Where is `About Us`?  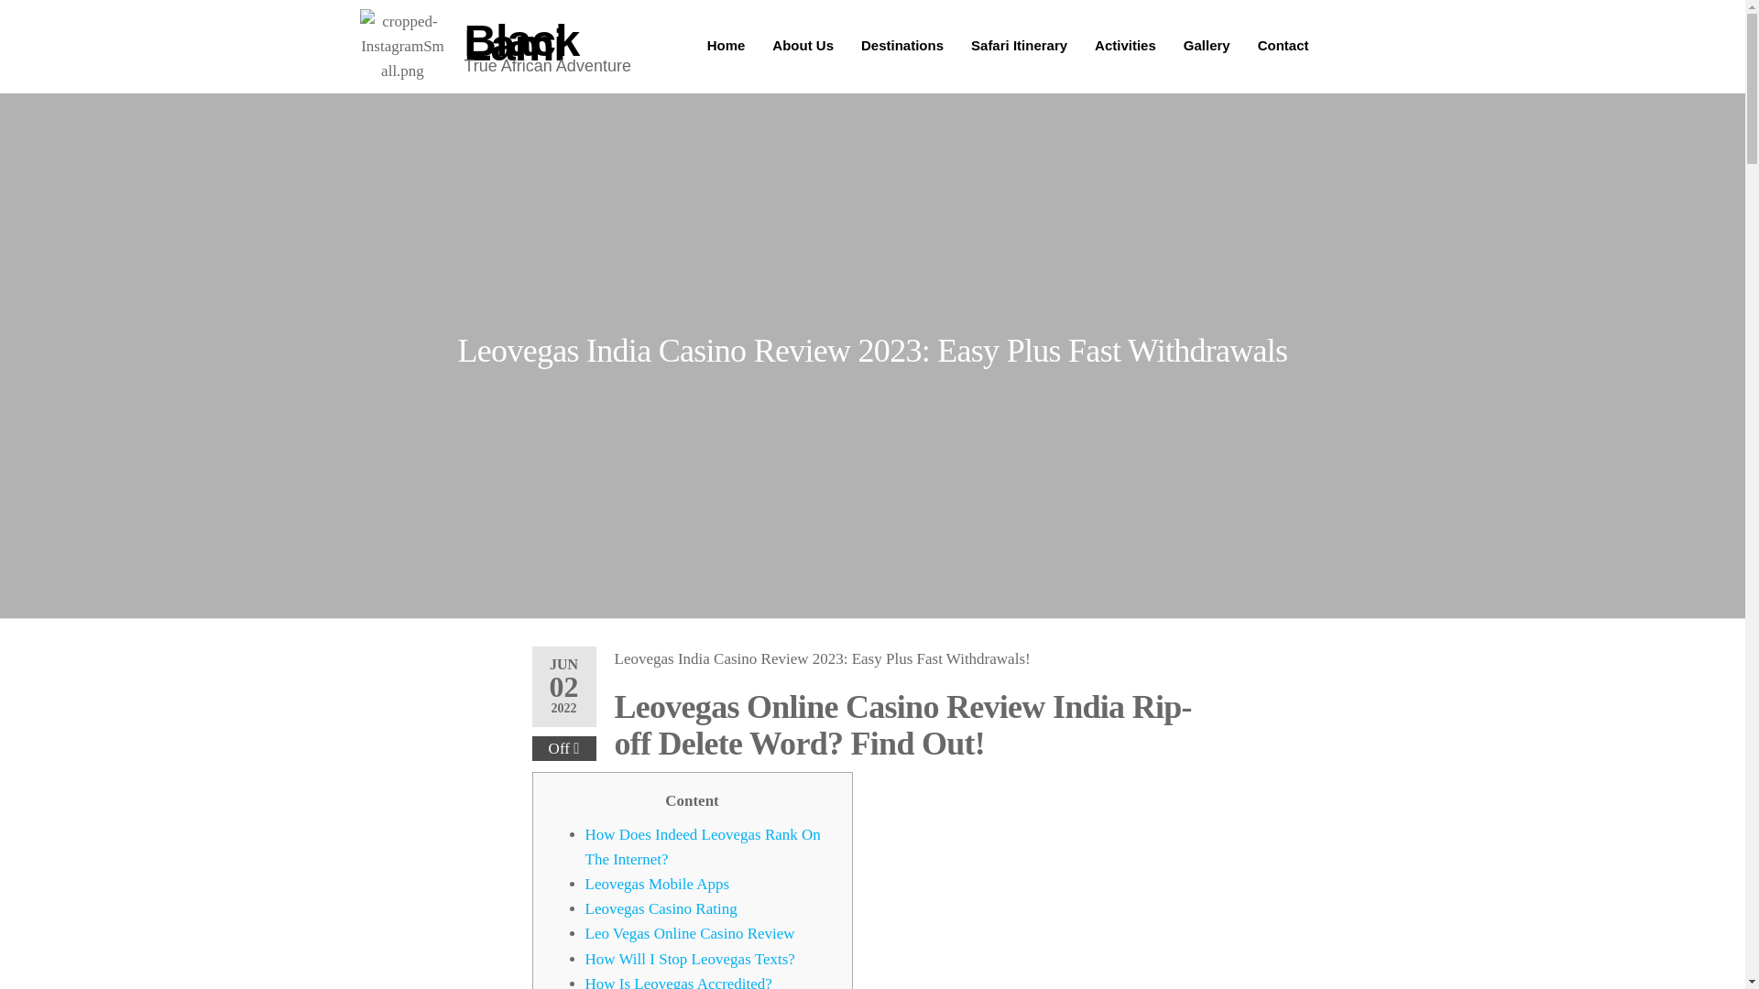
About Us is located at coordinates (448, 77).